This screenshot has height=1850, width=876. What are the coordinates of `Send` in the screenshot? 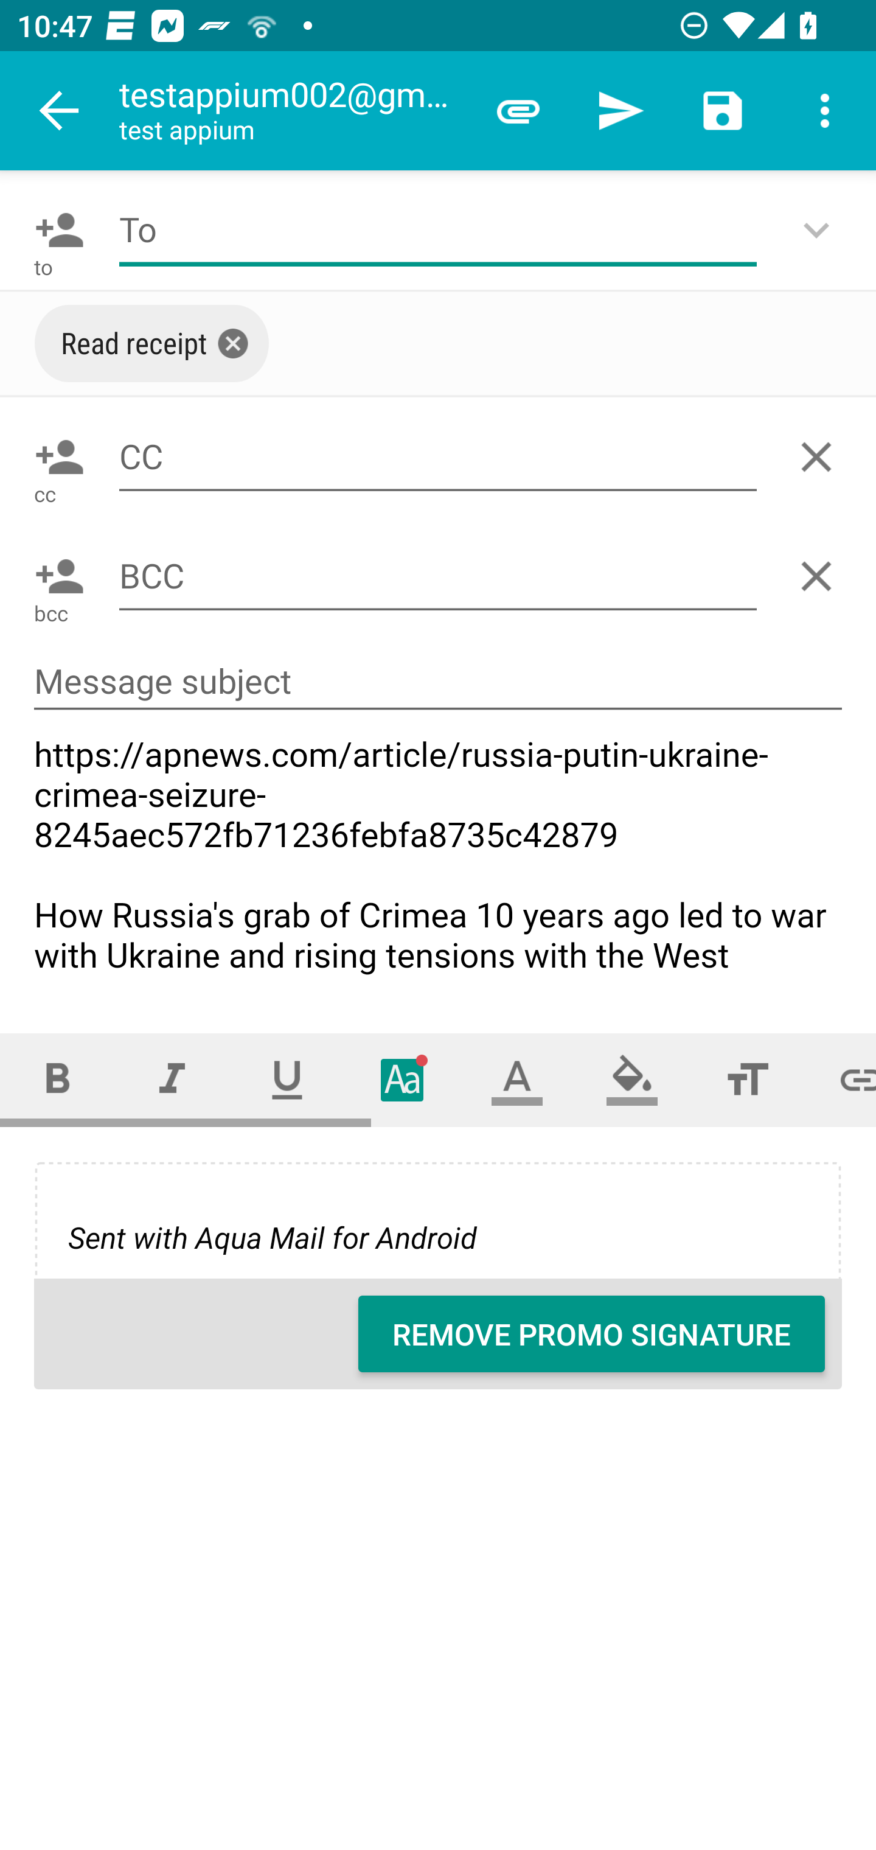 It's located at (620, 111).